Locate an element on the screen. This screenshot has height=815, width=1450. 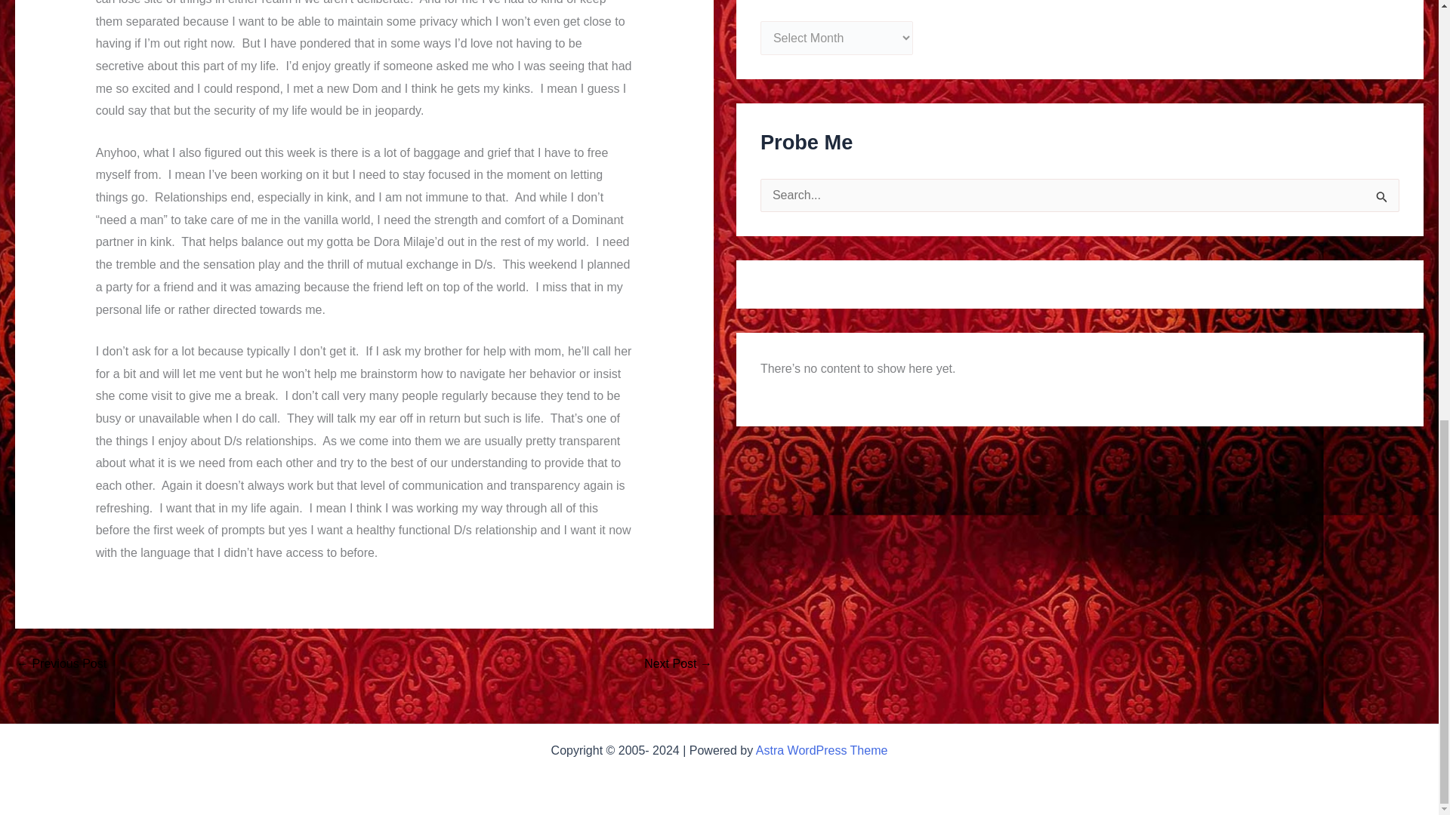
Search is located at coordinates (1382, 199).